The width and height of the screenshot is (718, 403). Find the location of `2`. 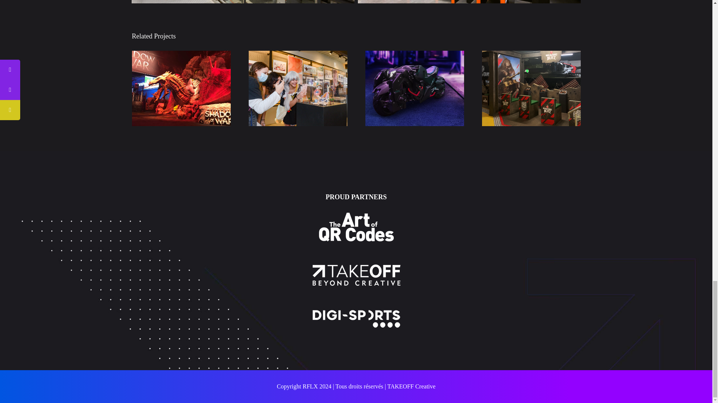

2 is located at coordinates (242, 1).